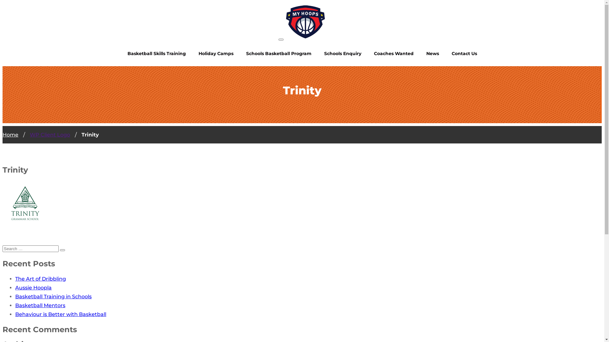 The width and height of the screenshot is (609, 342). Describe the element at coordinates (53, 296) in the screenshot. I see `Basketball Training in Schools` at that location.